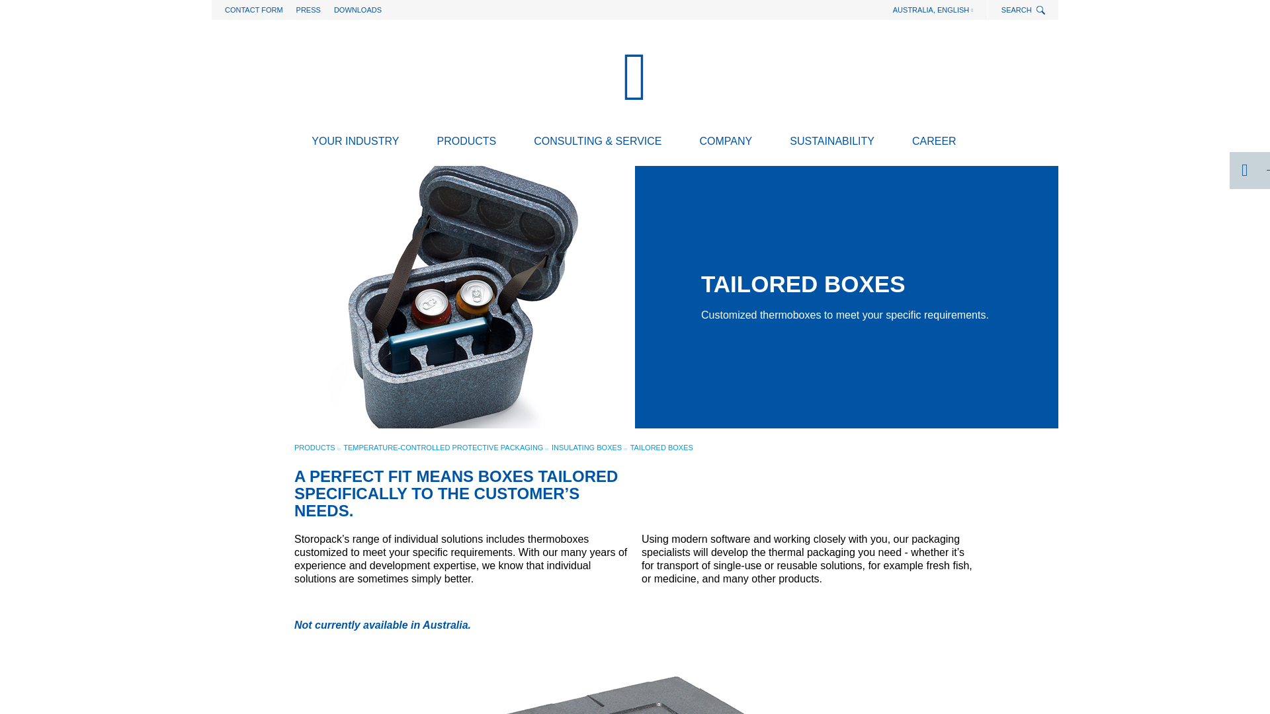  What do you see at coordinates (355, 144) in the screenshot?
I see `Your Industry` at bounding box center [355, 144].